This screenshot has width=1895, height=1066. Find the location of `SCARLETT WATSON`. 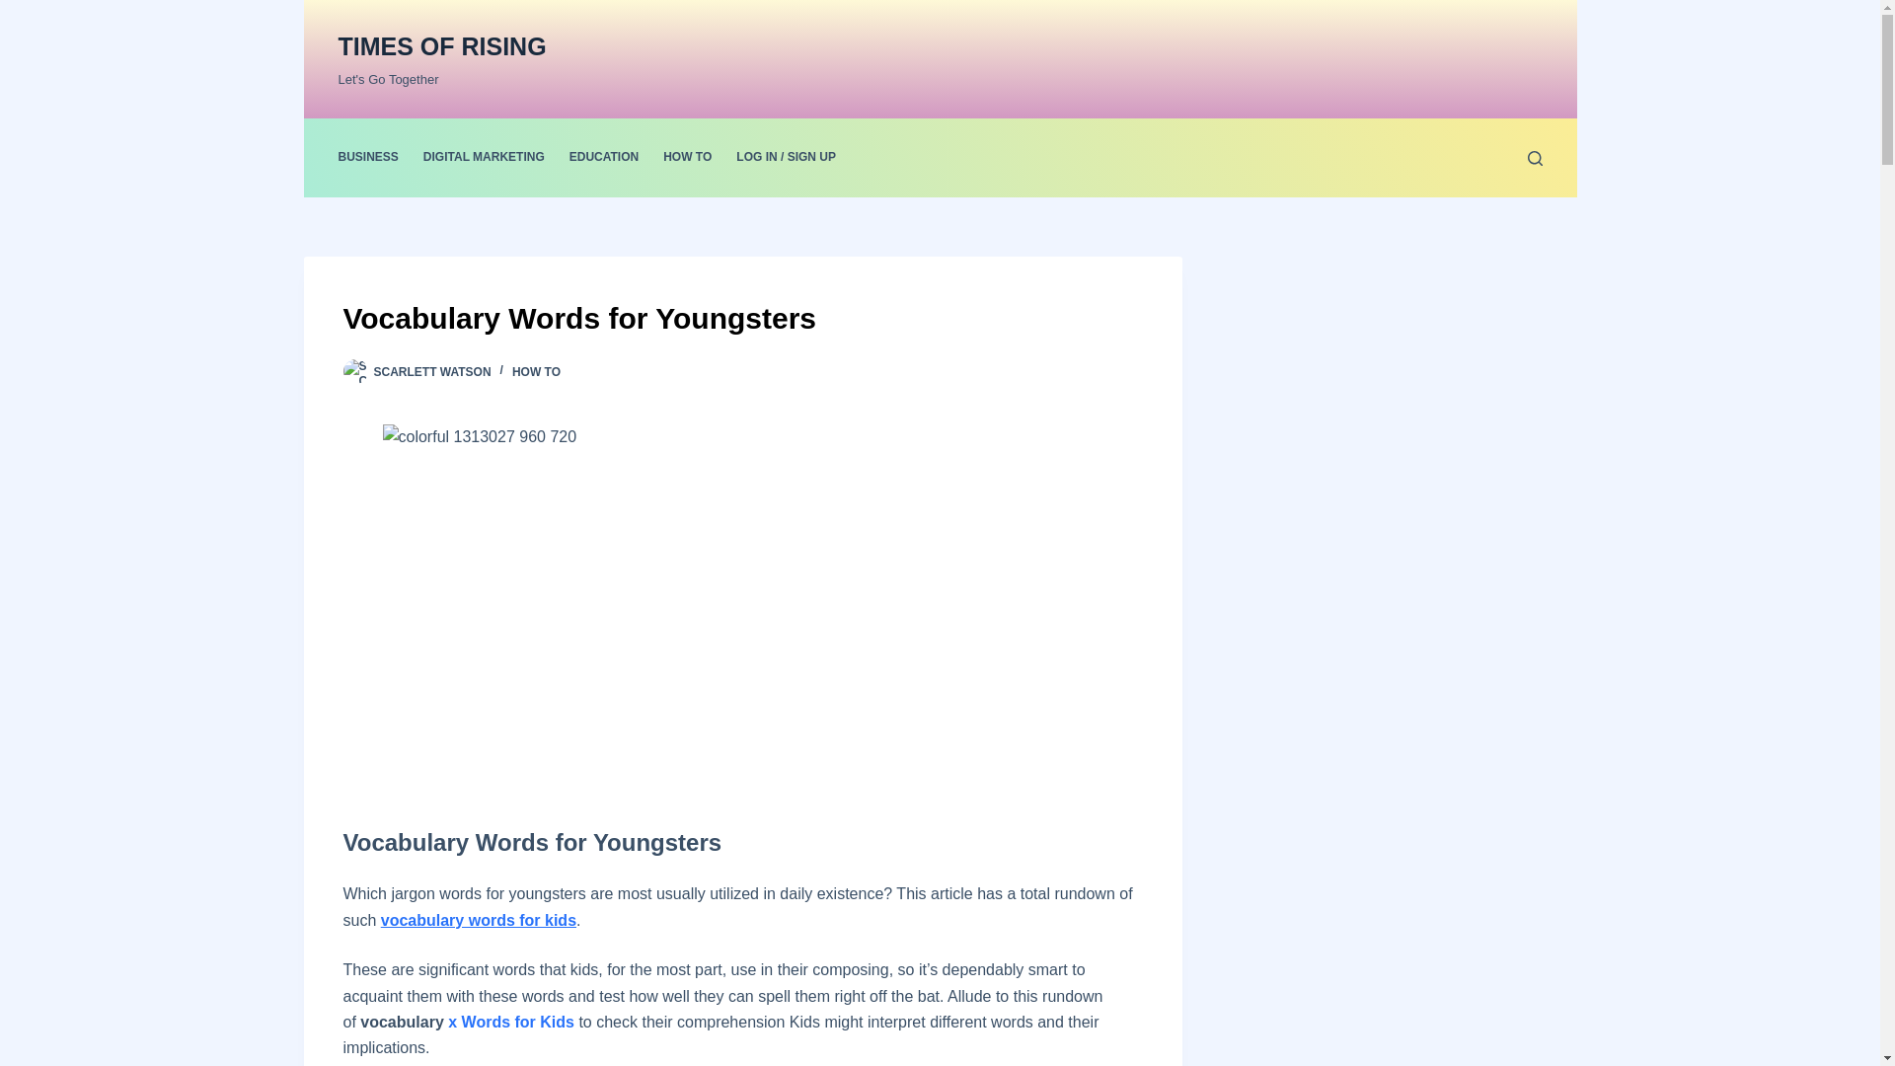

SCARLETT WATSON is located at coordinates (432, 372).